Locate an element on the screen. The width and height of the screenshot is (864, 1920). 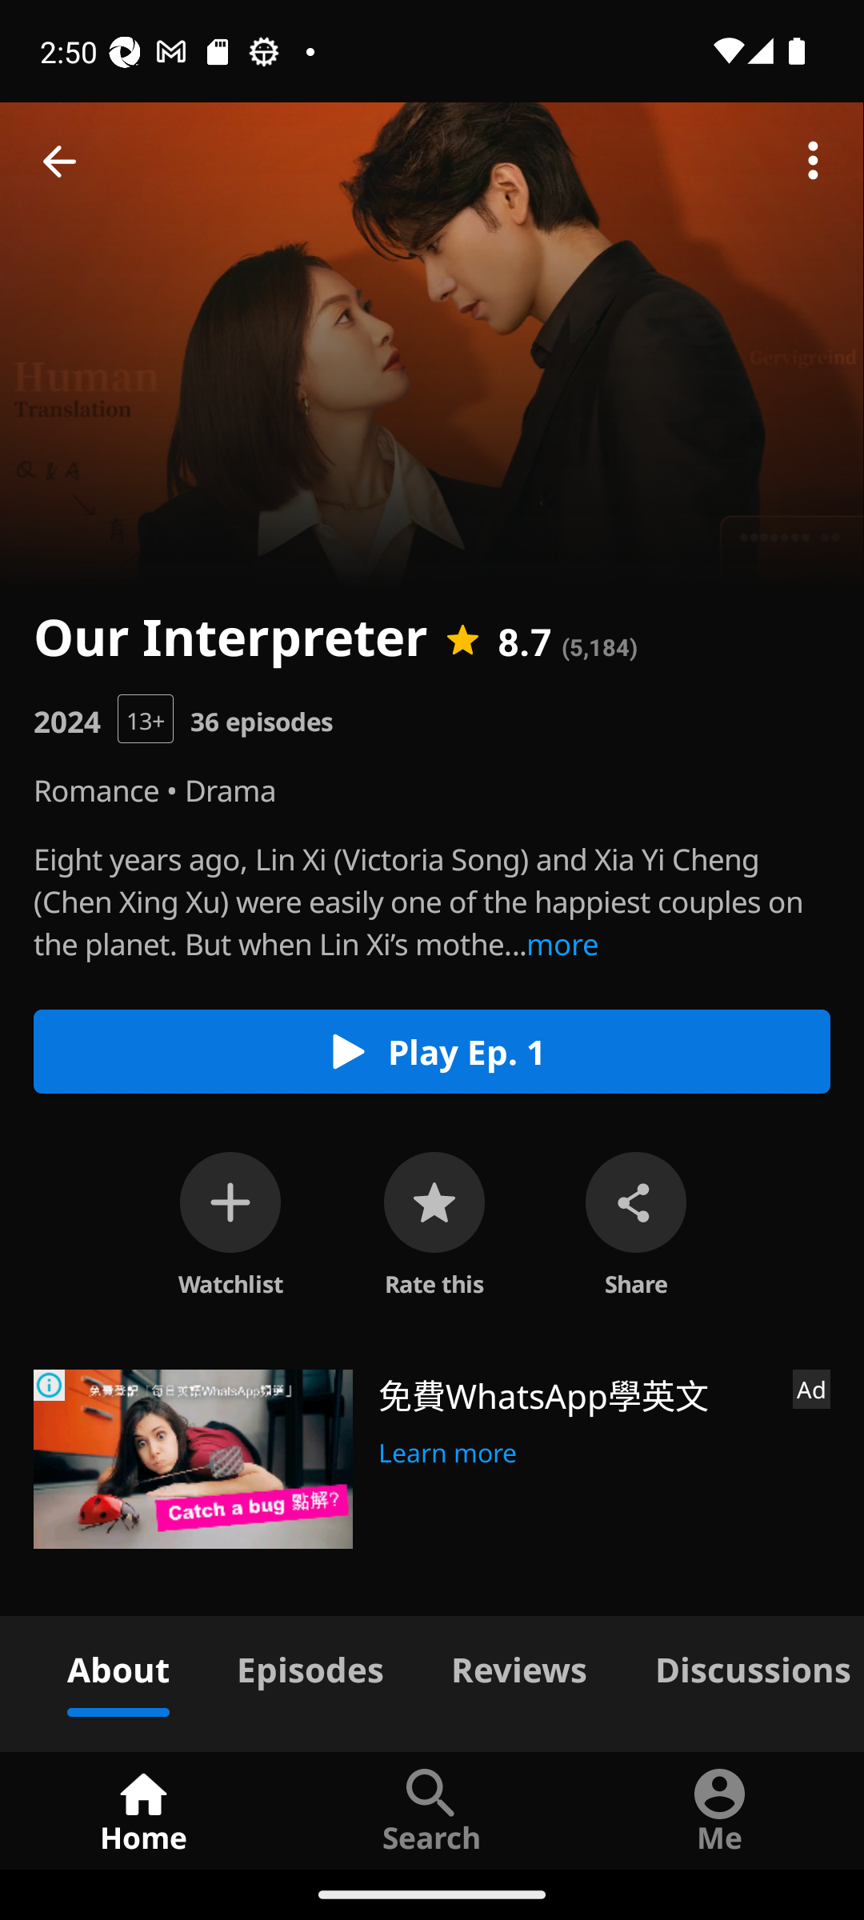
Episodes is located at coordinates (310, 1666).